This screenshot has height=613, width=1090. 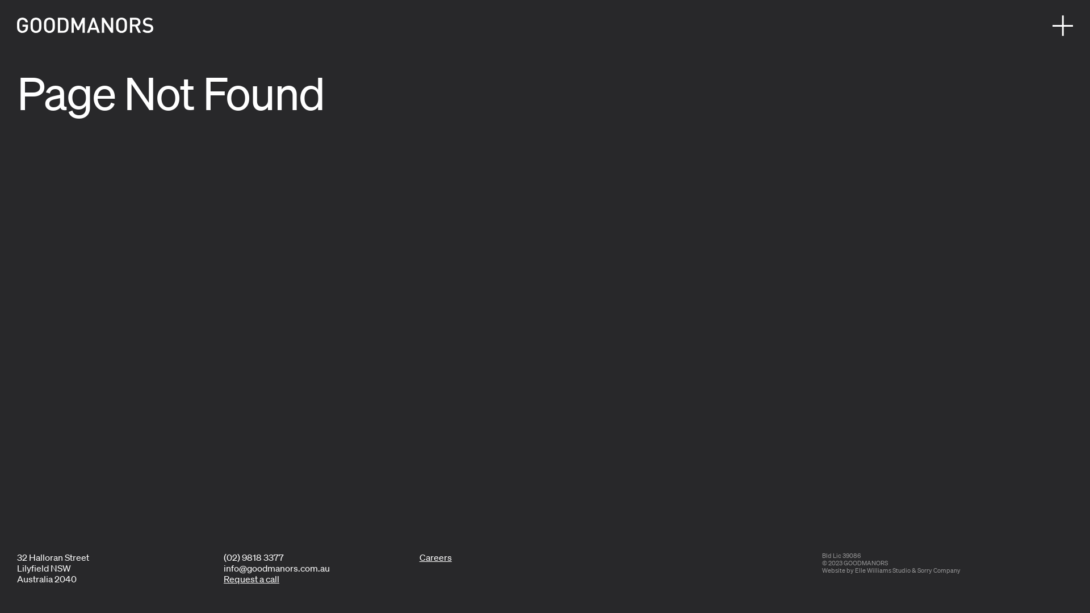 I want to click on Sorry Company, so click(x=939, y=570).